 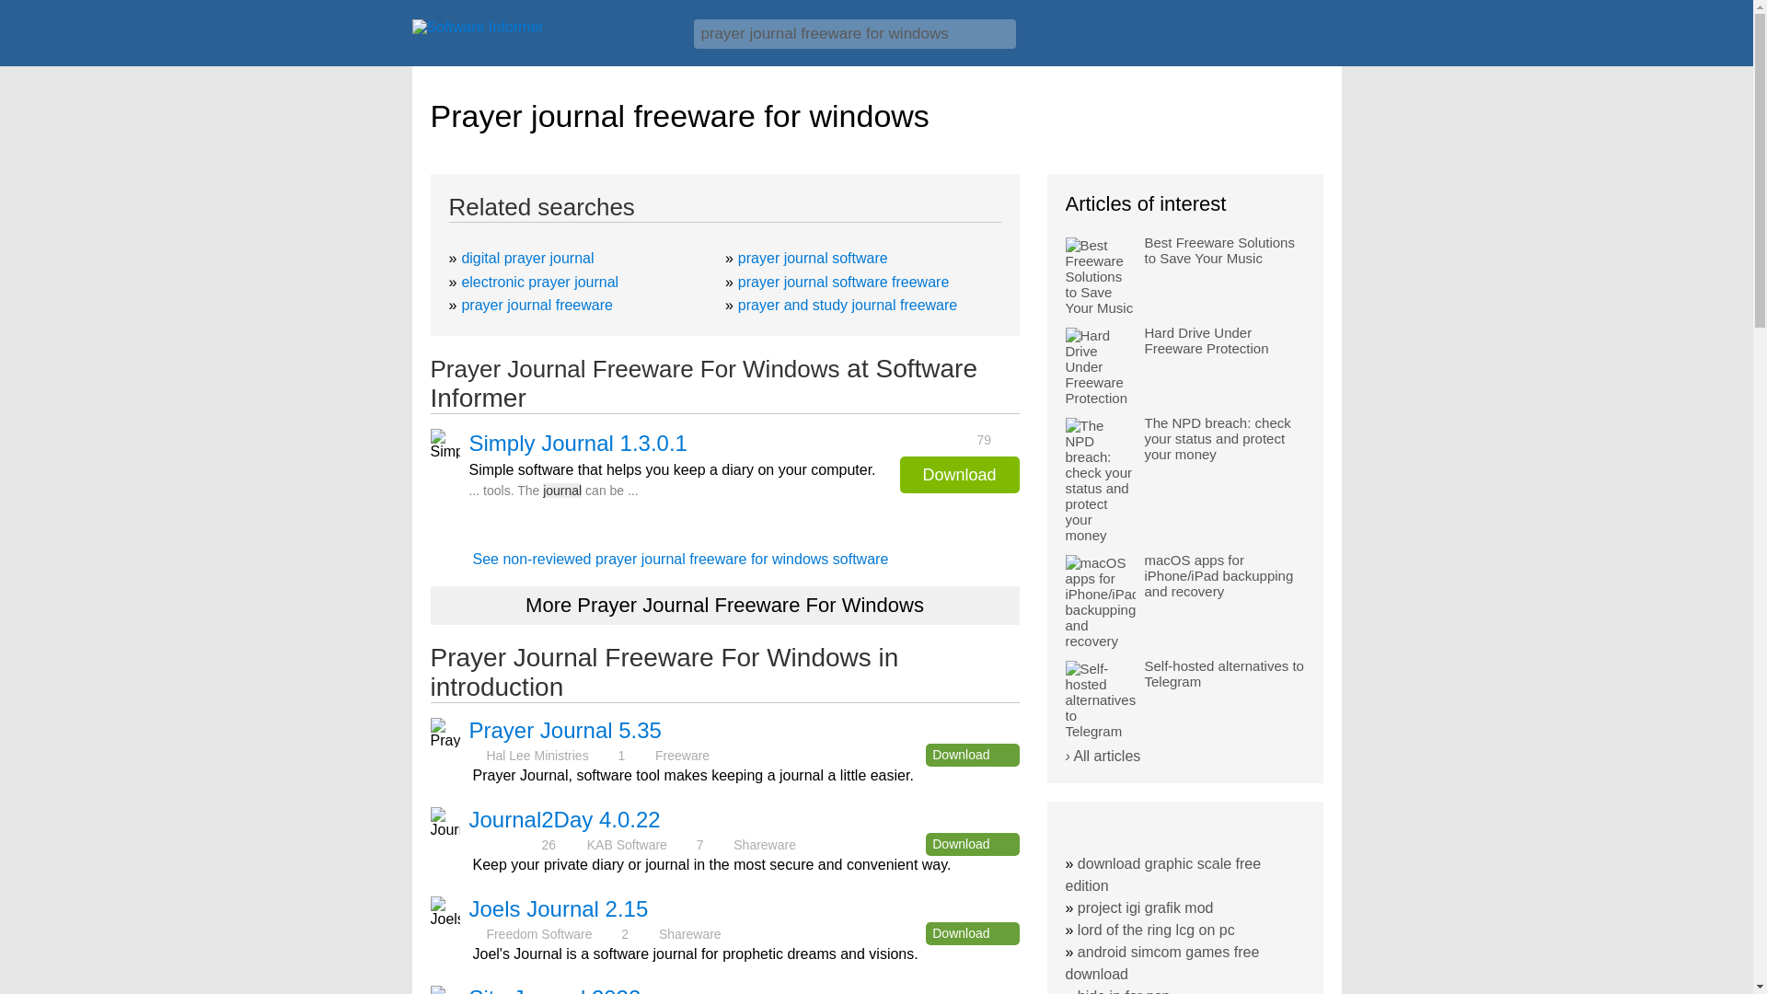 What do you see at coordinates (504, 844) in the screenshot?
I see `3.2` at bounding box center [504, 844].